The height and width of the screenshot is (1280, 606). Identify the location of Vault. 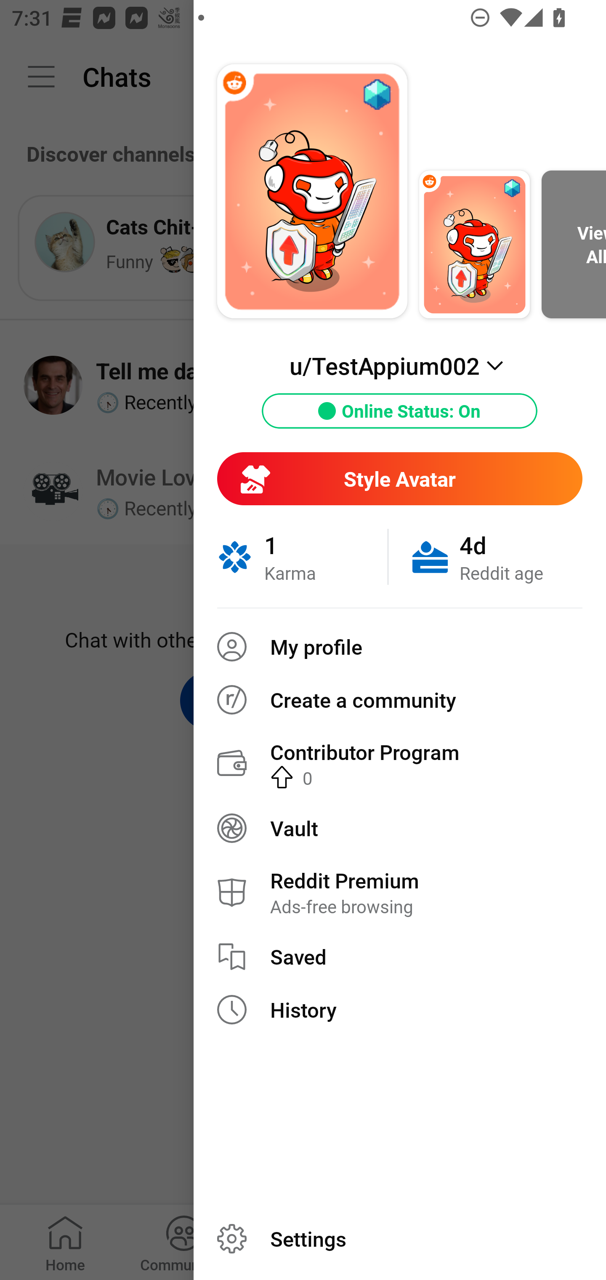
(400, 828).